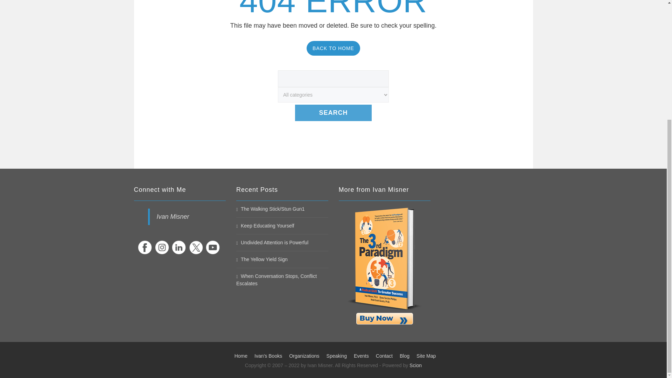  What do you see at coordinates (333, 113) in the screenshot?
I see `Search` at bounding box center [333, 113].